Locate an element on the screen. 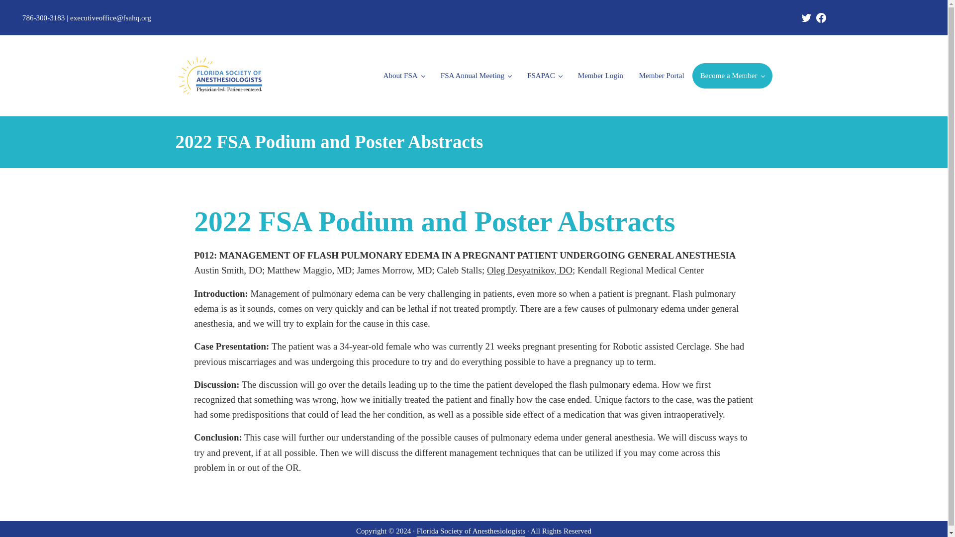 This screenshot has height=537, width=955. FSA Annual Meeting is located at coordinates (476, 76).